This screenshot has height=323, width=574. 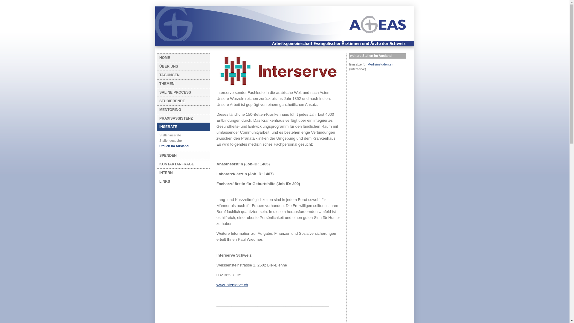 What do you see at coordinates (182, 110) in the screenshot?
I see `MENTORING` at bounding box center [182, 110].